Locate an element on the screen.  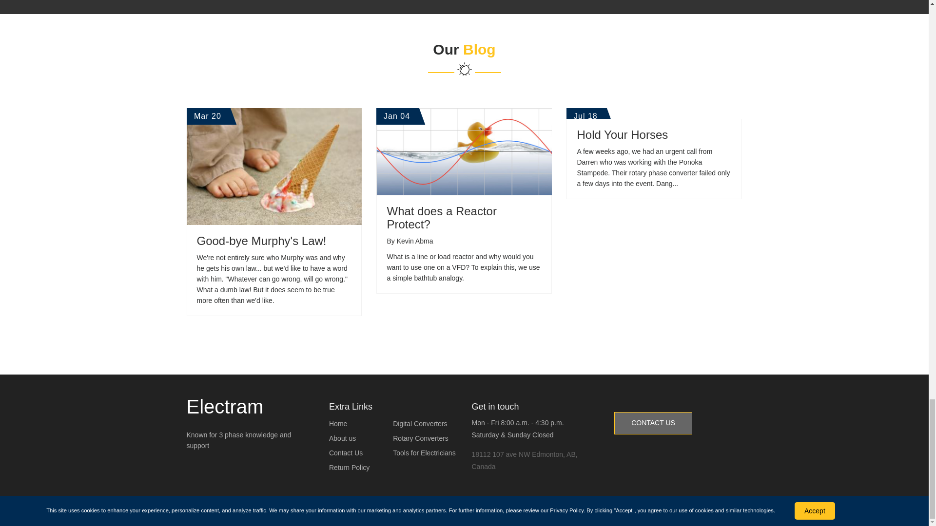
Hold Your Horses is located at coordinates (622, 134).